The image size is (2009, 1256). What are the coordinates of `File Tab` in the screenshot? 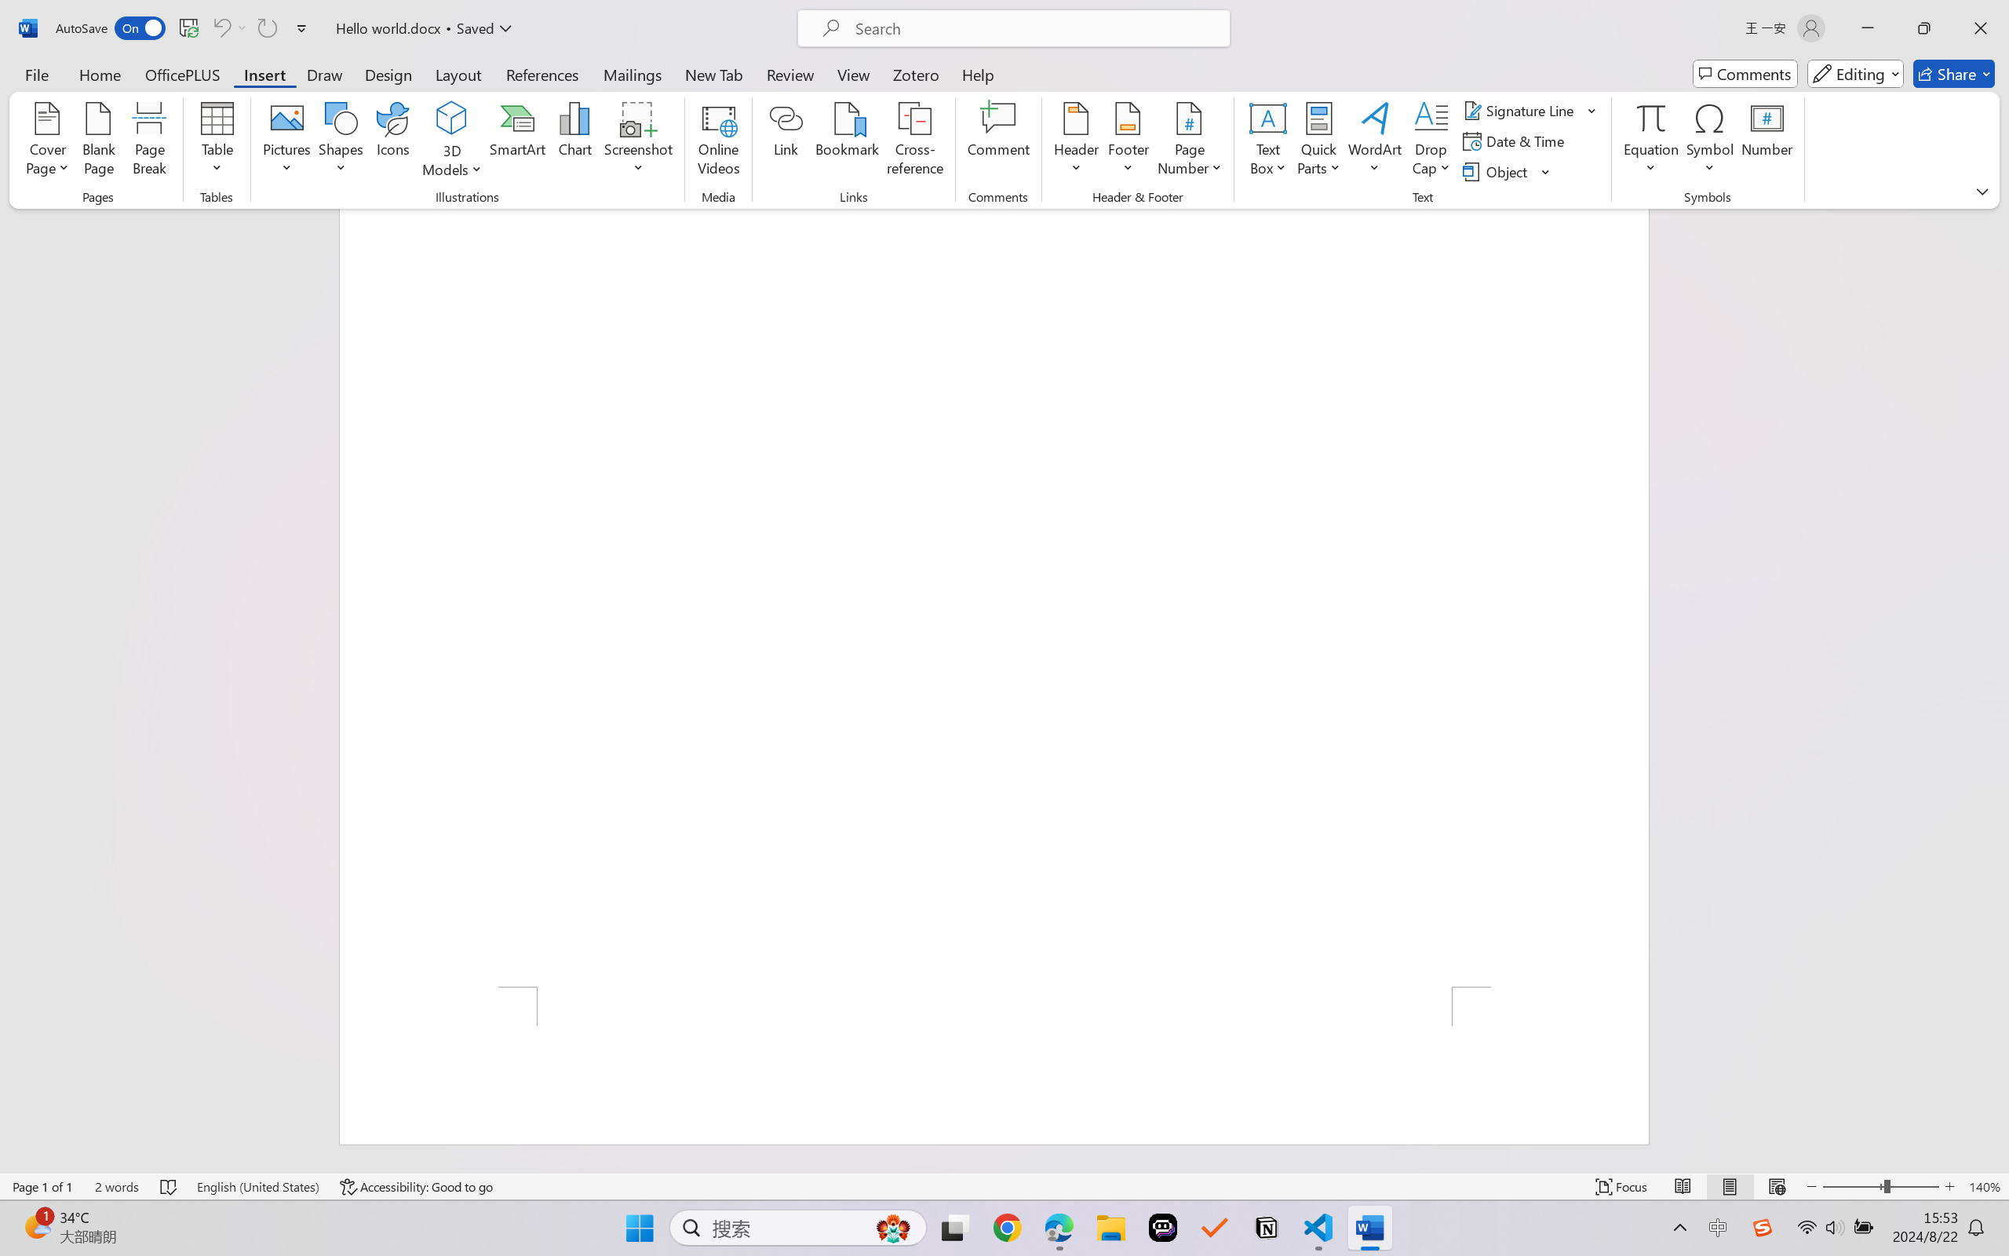 It's located at (36, 74).